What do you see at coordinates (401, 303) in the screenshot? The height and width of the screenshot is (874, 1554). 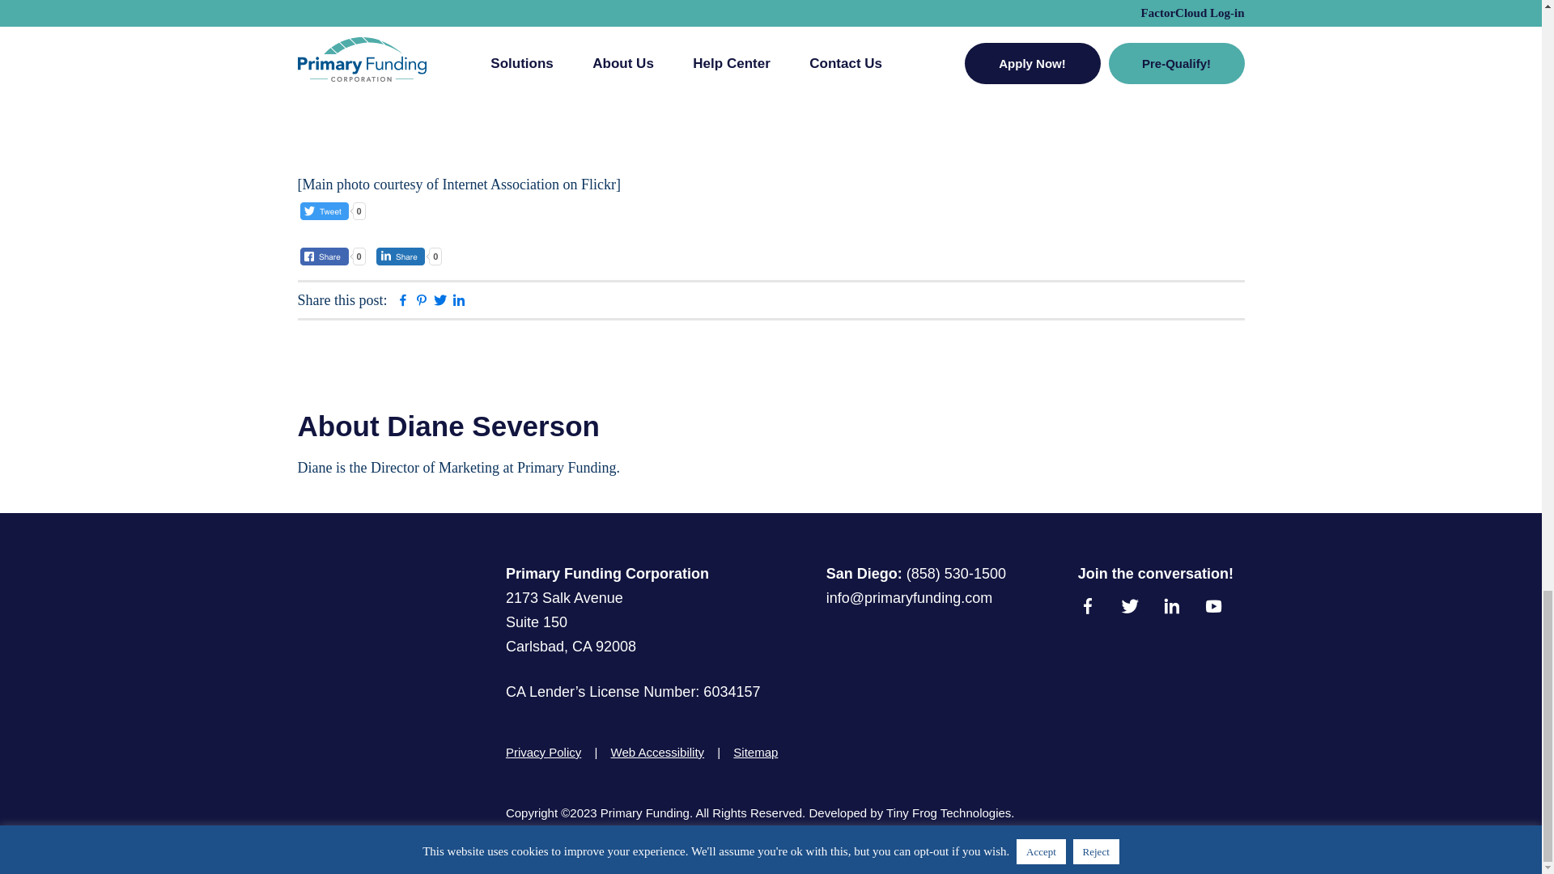 I see `Facebook` at bounding box center [401, 303].